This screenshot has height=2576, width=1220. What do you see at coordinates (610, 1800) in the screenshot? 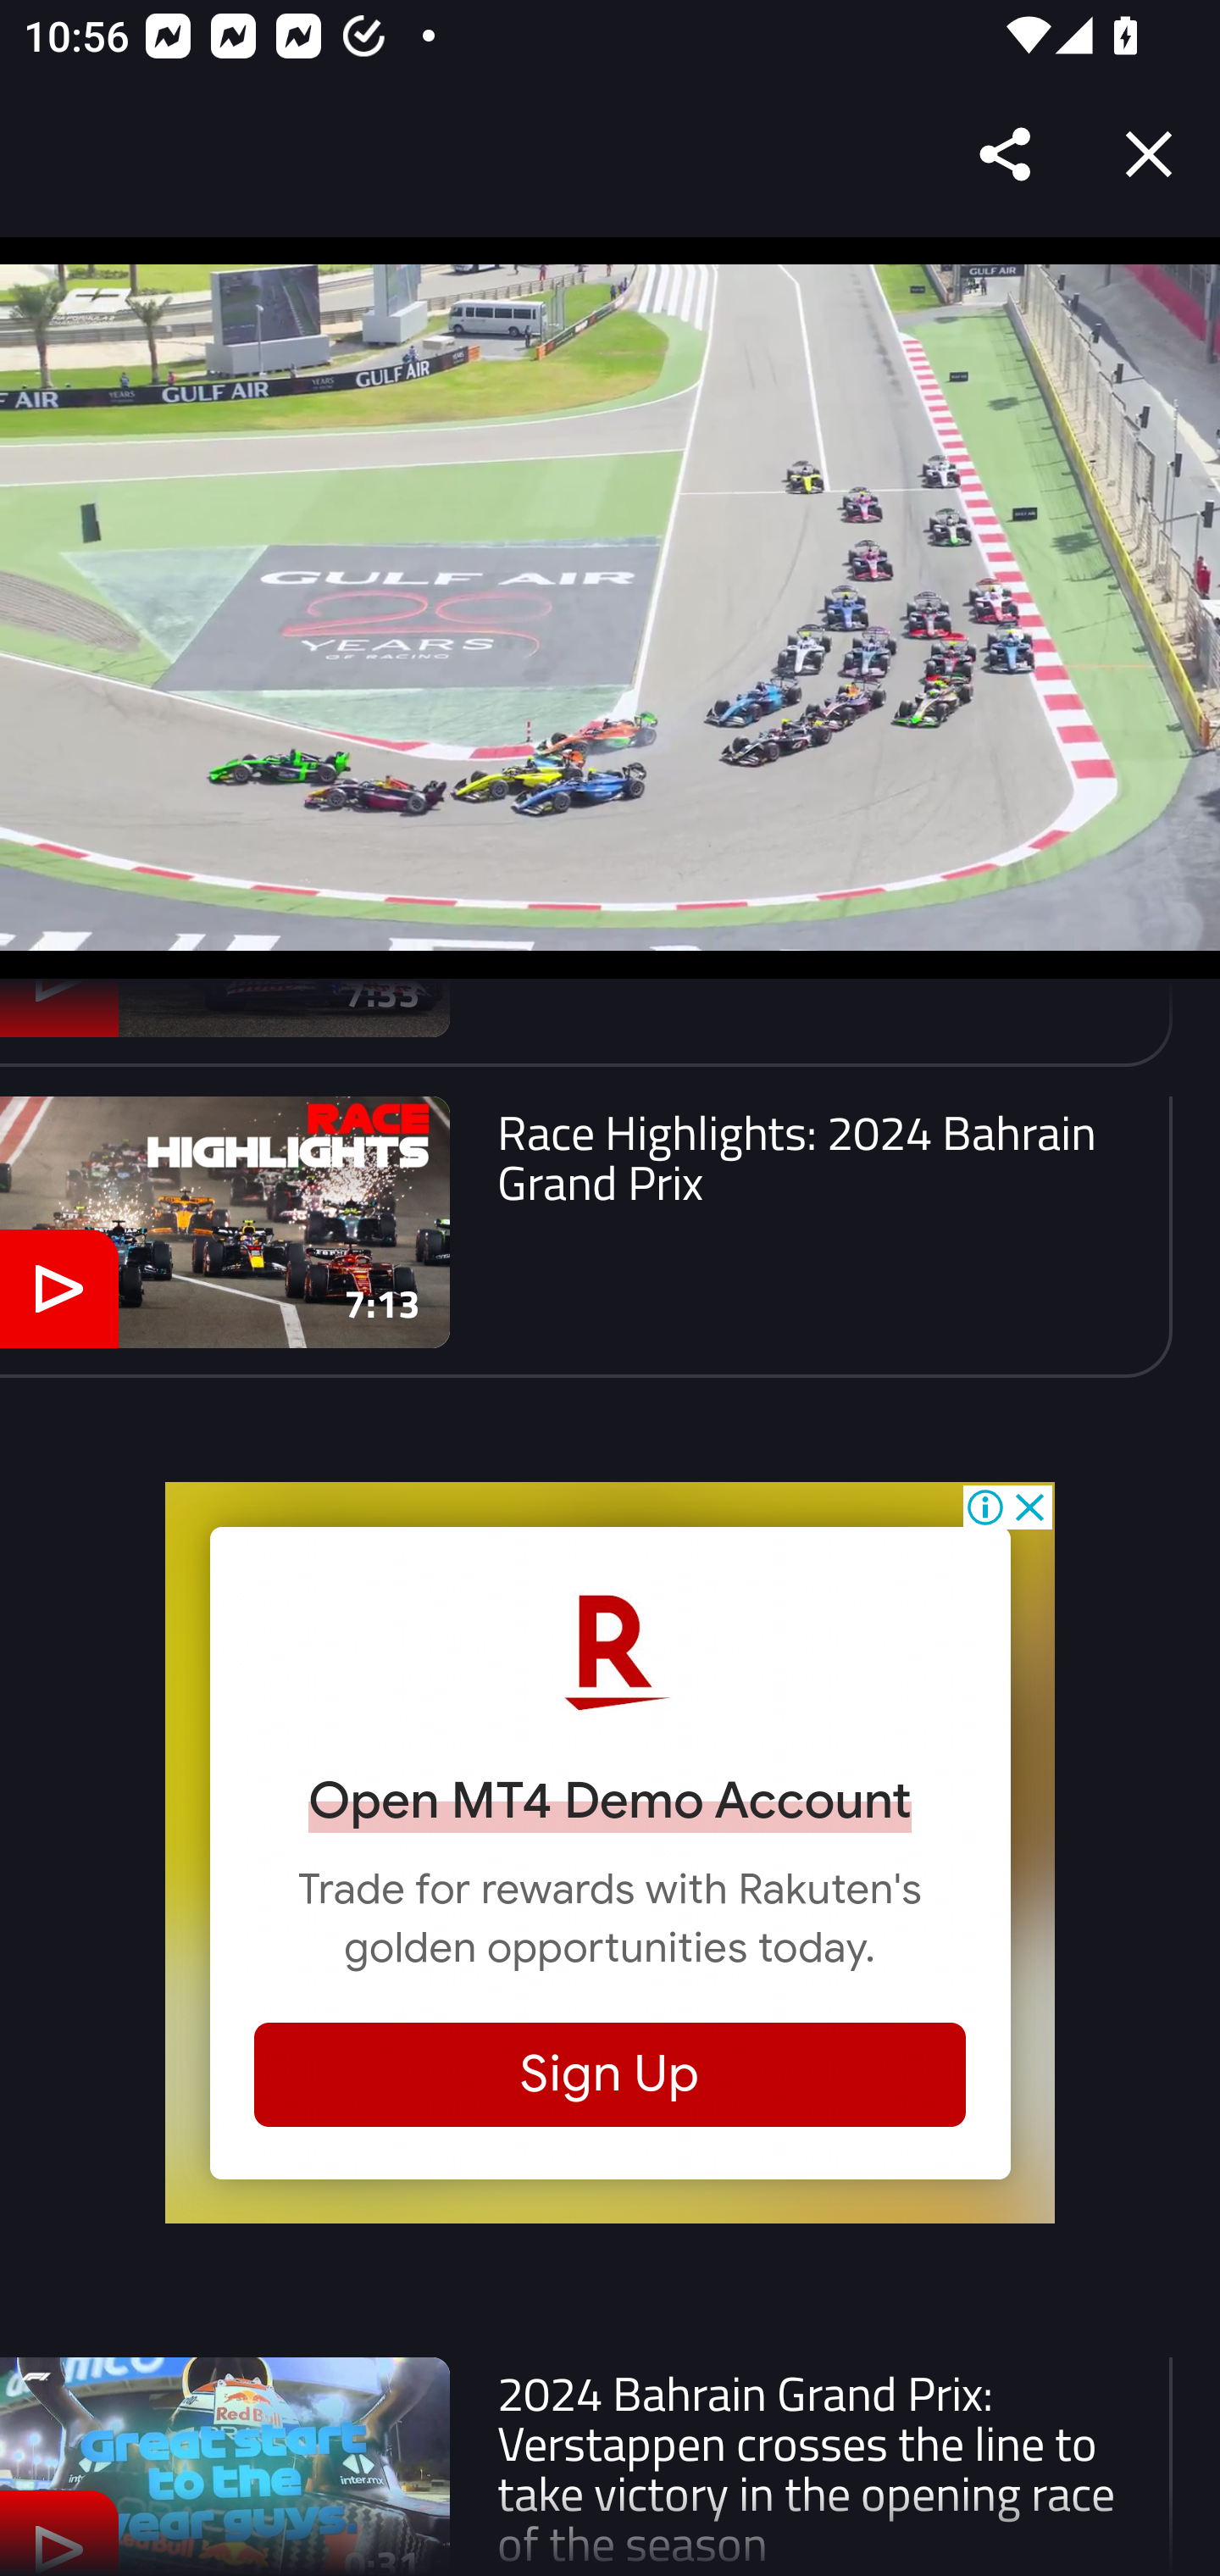
I see `Open MT4 Demo Account` at bounding box center [610, 1800].